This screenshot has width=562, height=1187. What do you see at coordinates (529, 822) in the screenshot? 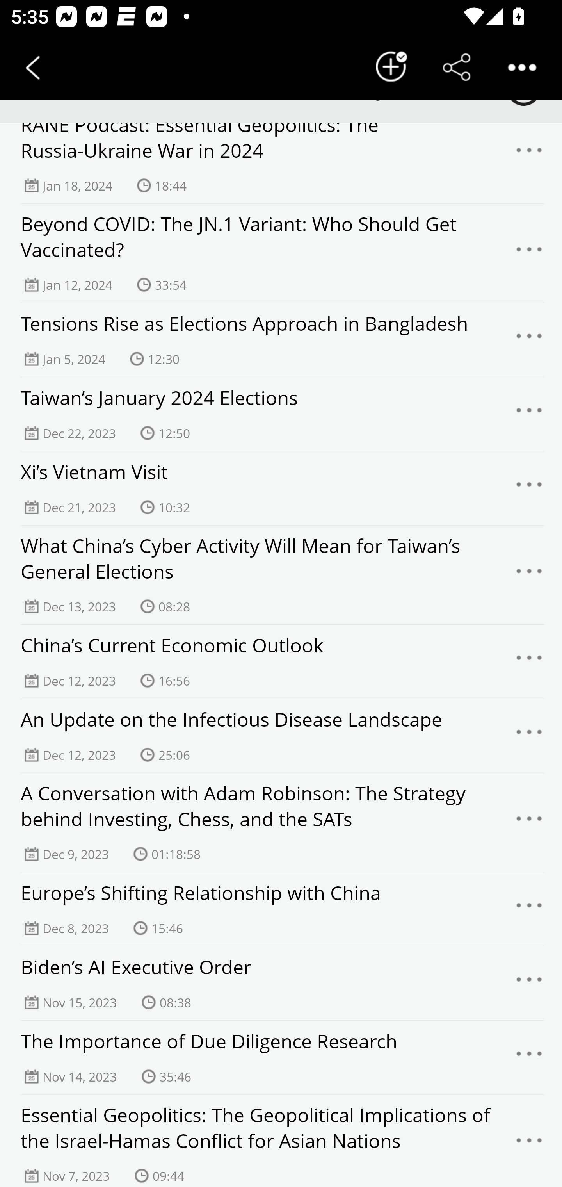
I see `Menu` at bounding box center [529, 822].